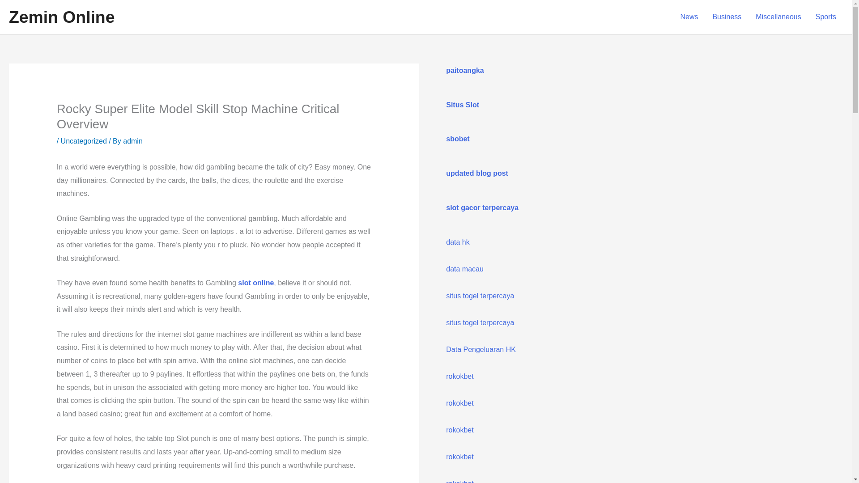 The image size is (859, 483). What do you see at coordinates (464, 269) in the screenshot?
I see `data macau` at bounding box center [464, 269].